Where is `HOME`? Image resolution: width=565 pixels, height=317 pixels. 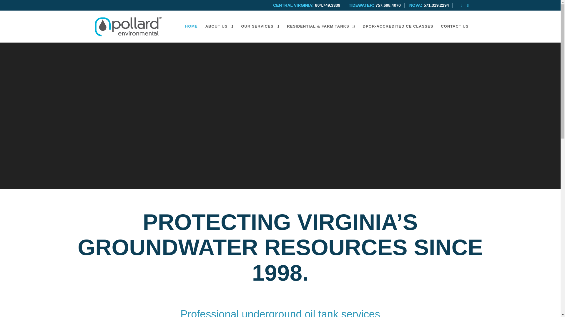
HOME is located at coordinates (191, 33).